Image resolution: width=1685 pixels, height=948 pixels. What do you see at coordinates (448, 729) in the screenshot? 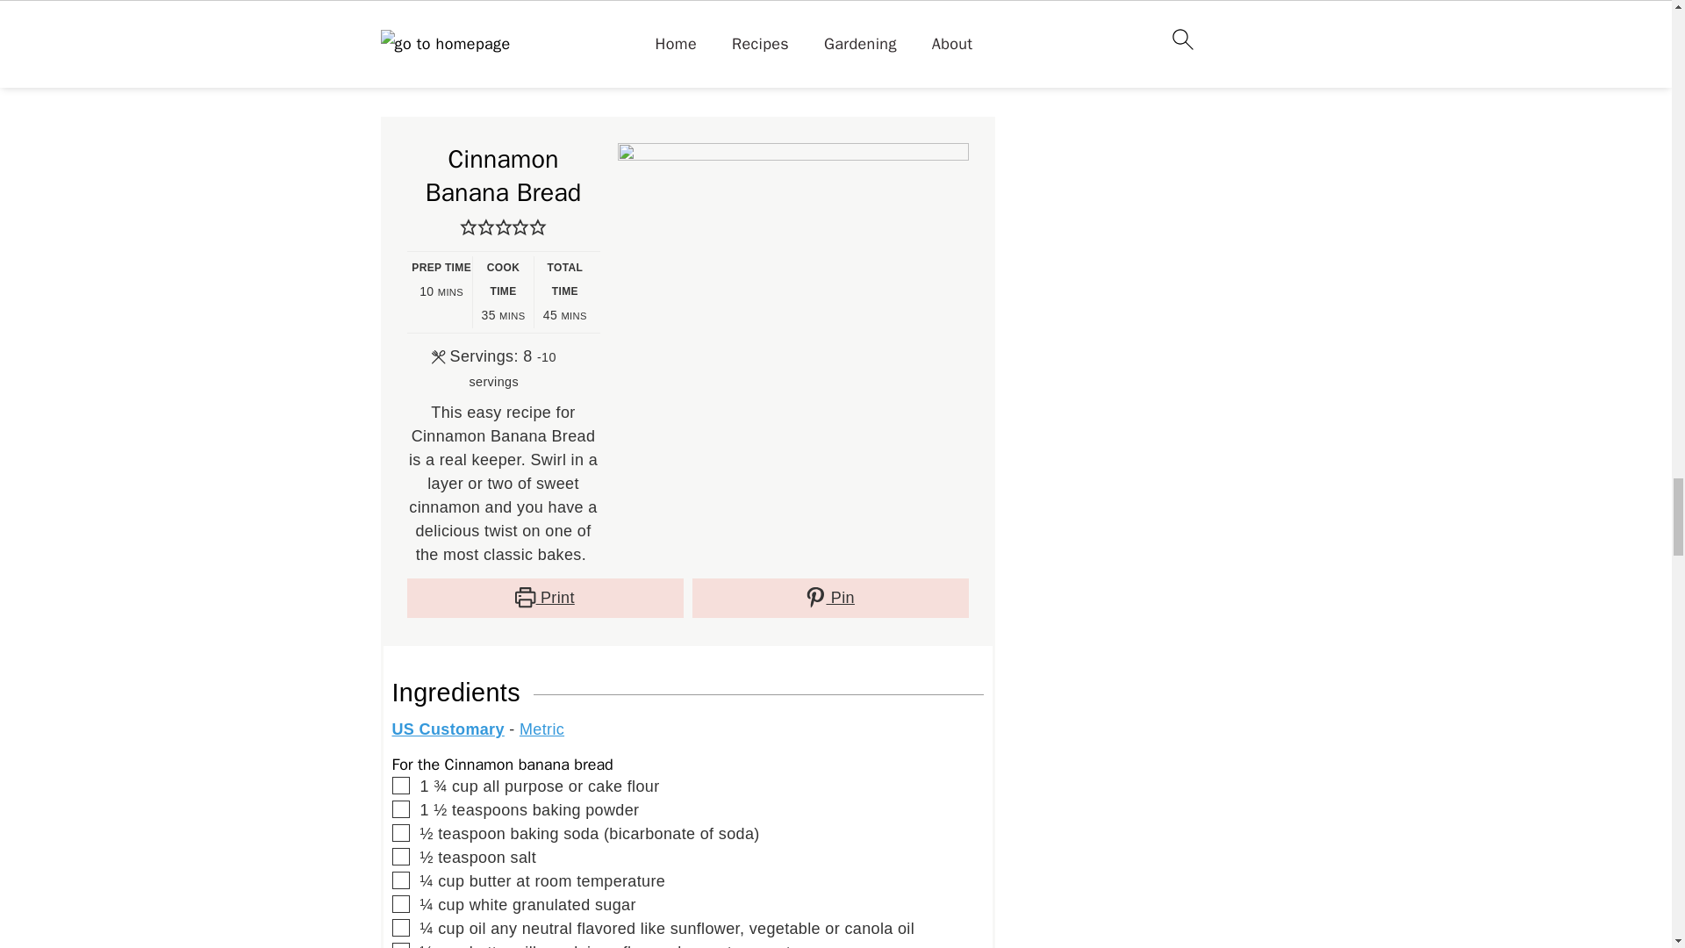
I see `US Customary` at bounding box center [448, 729].